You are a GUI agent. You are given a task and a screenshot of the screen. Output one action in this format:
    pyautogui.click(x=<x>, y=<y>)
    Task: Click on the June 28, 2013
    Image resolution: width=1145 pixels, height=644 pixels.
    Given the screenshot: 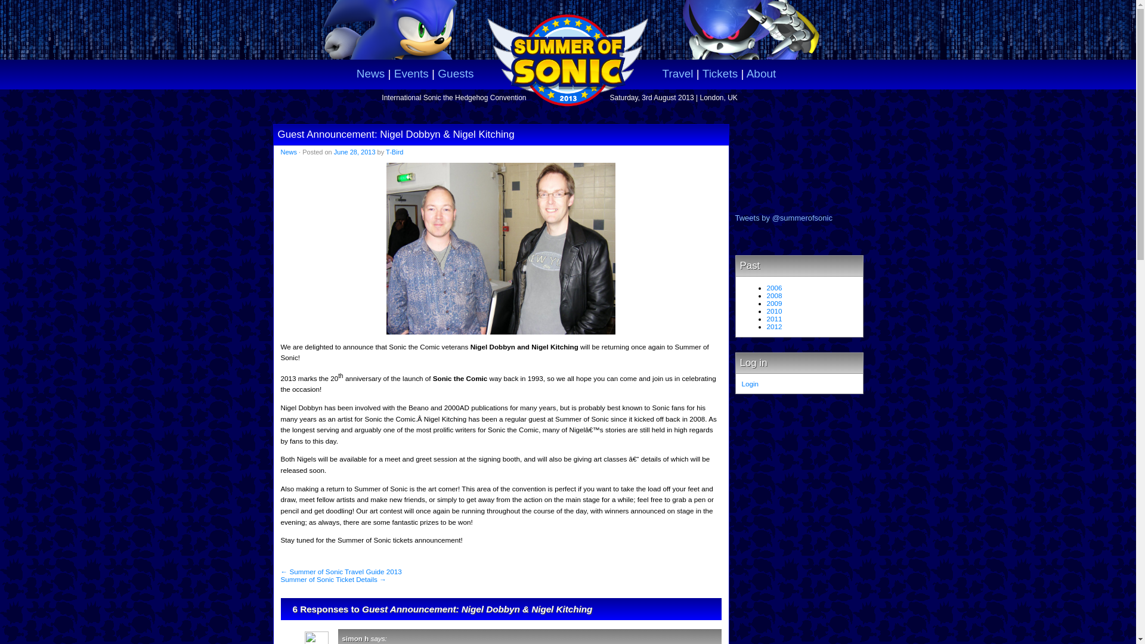 What is the action you would take?
    pyautogui.click(x=354, y=152)
    